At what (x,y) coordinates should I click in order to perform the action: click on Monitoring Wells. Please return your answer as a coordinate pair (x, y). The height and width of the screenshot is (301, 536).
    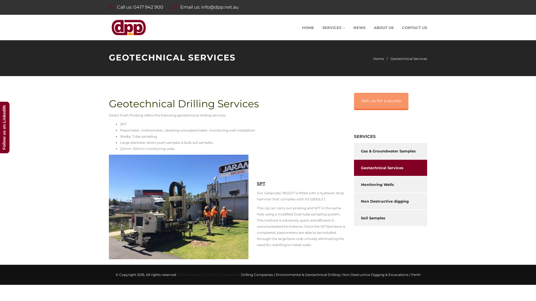
    Looking at the image, I should click on (391, 185).